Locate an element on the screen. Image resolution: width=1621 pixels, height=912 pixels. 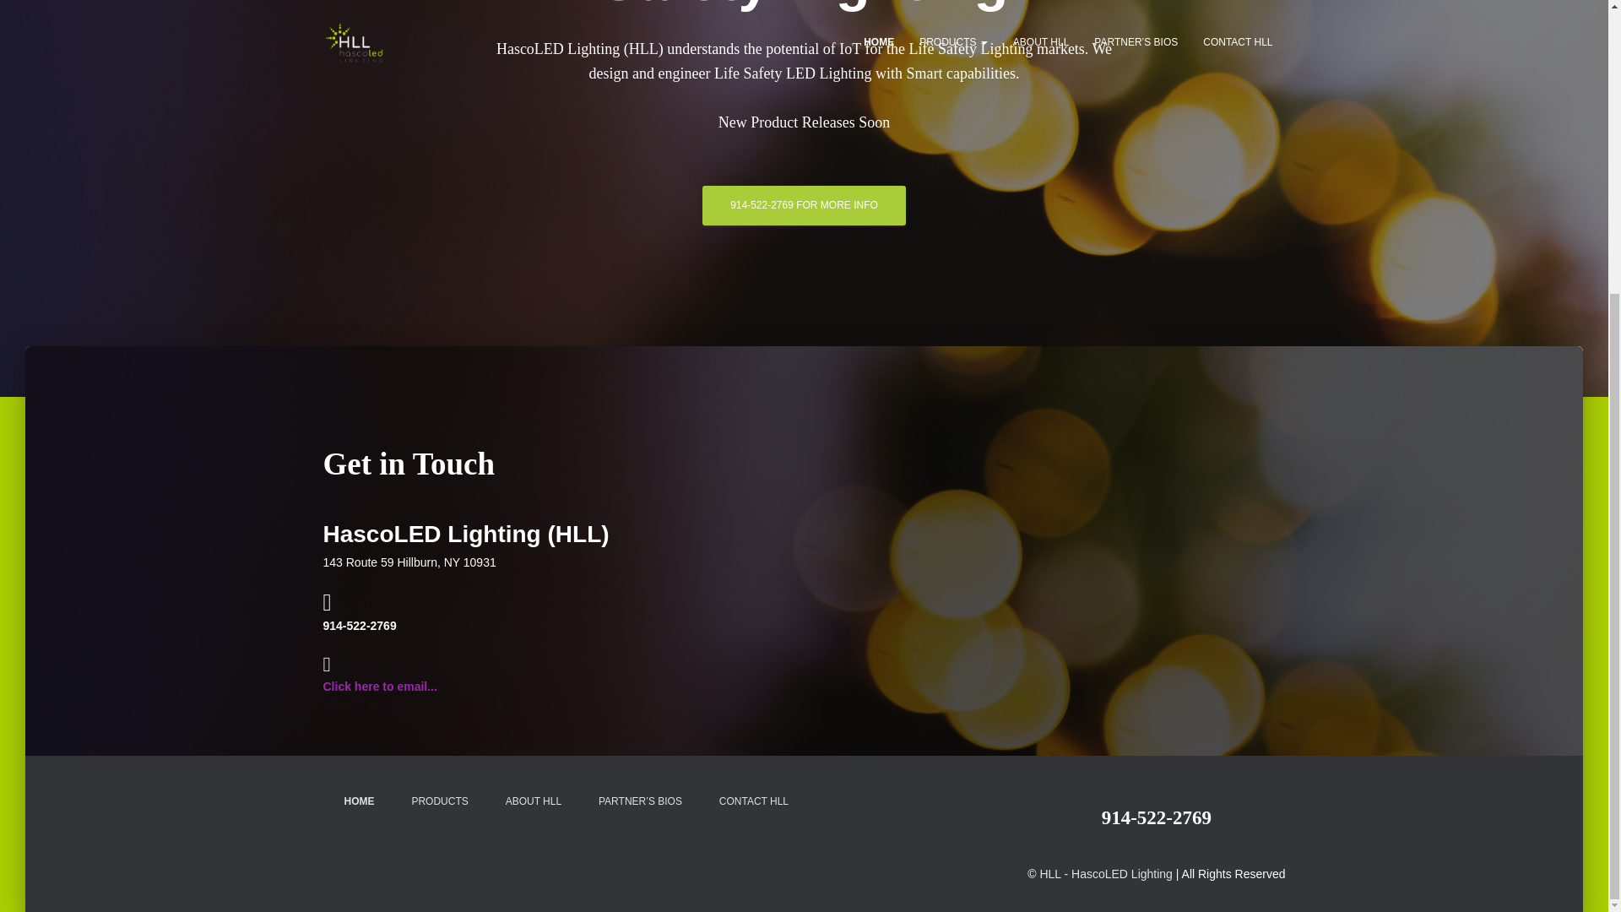
ABOUT HLL is located at coordinates (533, 801).